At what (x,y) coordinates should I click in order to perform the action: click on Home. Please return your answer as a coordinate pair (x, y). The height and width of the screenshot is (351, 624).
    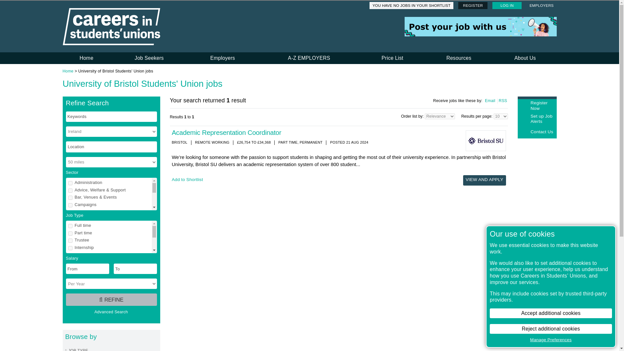
    Looking at the image, I should click on (68, 71).